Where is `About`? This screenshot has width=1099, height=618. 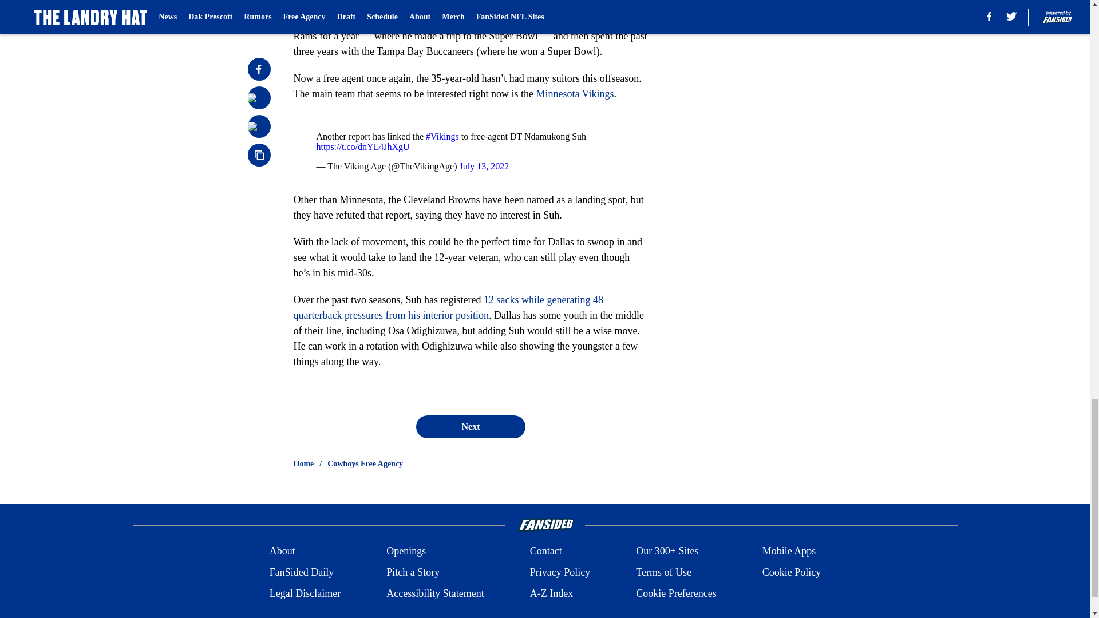
About is located at coordinates (282, 552).